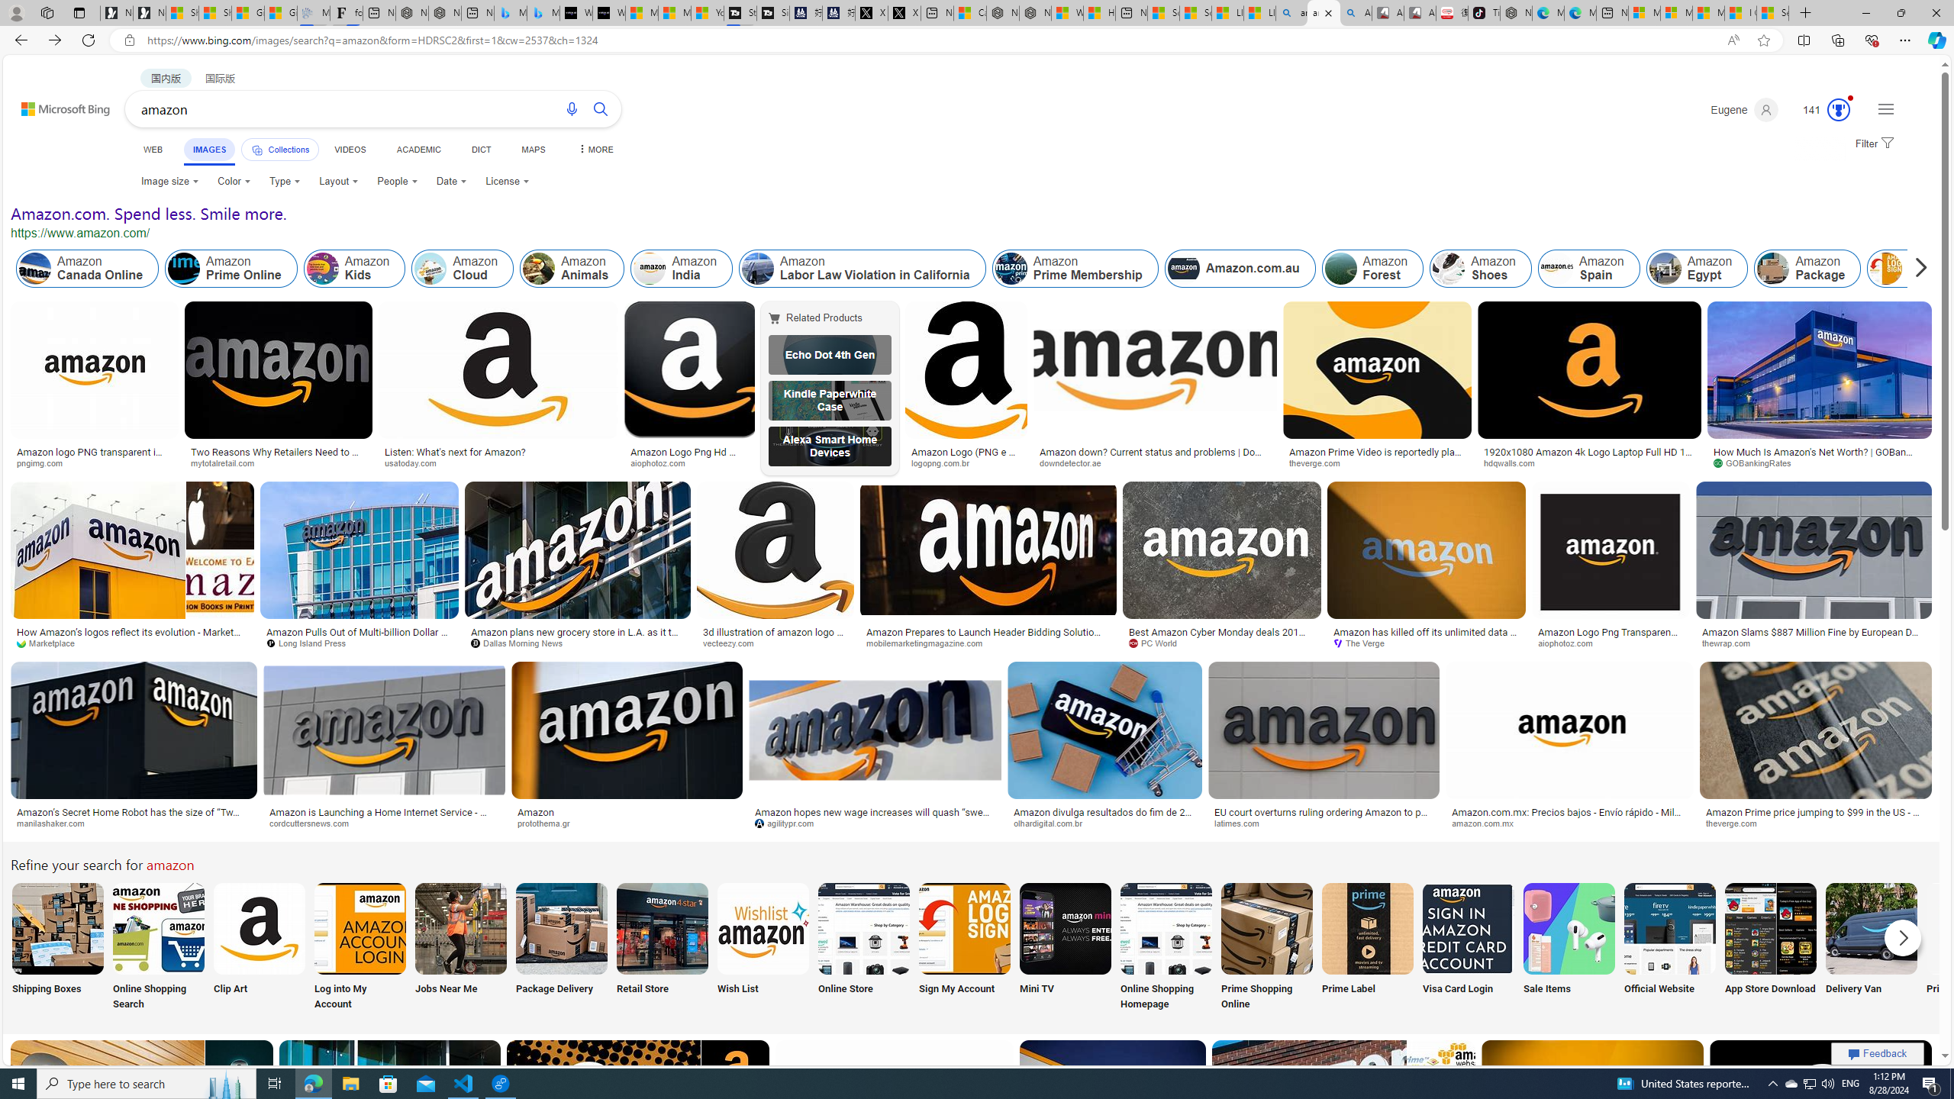 This screenshot has width=1954, height=1099. I want to click on Amazon Prime Shopping Online, so click(1267, 928).